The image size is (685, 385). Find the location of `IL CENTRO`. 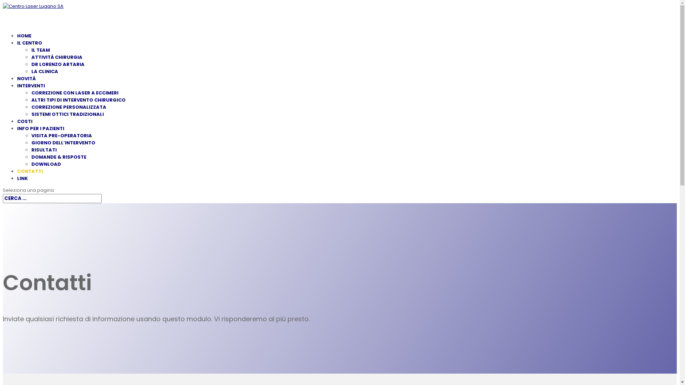

IL CENTRO is located at coordinates (30, 52).